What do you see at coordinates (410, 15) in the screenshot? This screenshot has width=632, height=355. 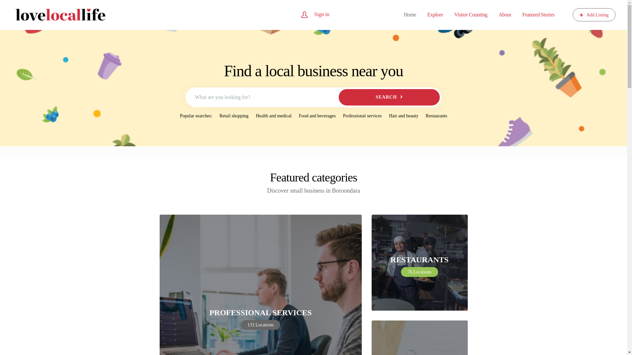 I see `Home` at bounding box center [410, 15].